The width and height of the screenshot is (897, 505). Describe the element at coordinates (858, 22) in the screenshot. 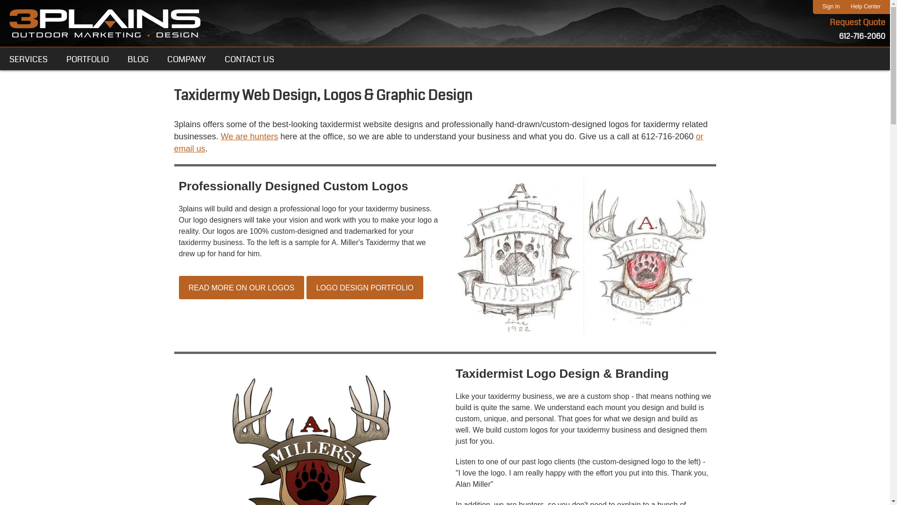

I see `Request Quote` at that location.